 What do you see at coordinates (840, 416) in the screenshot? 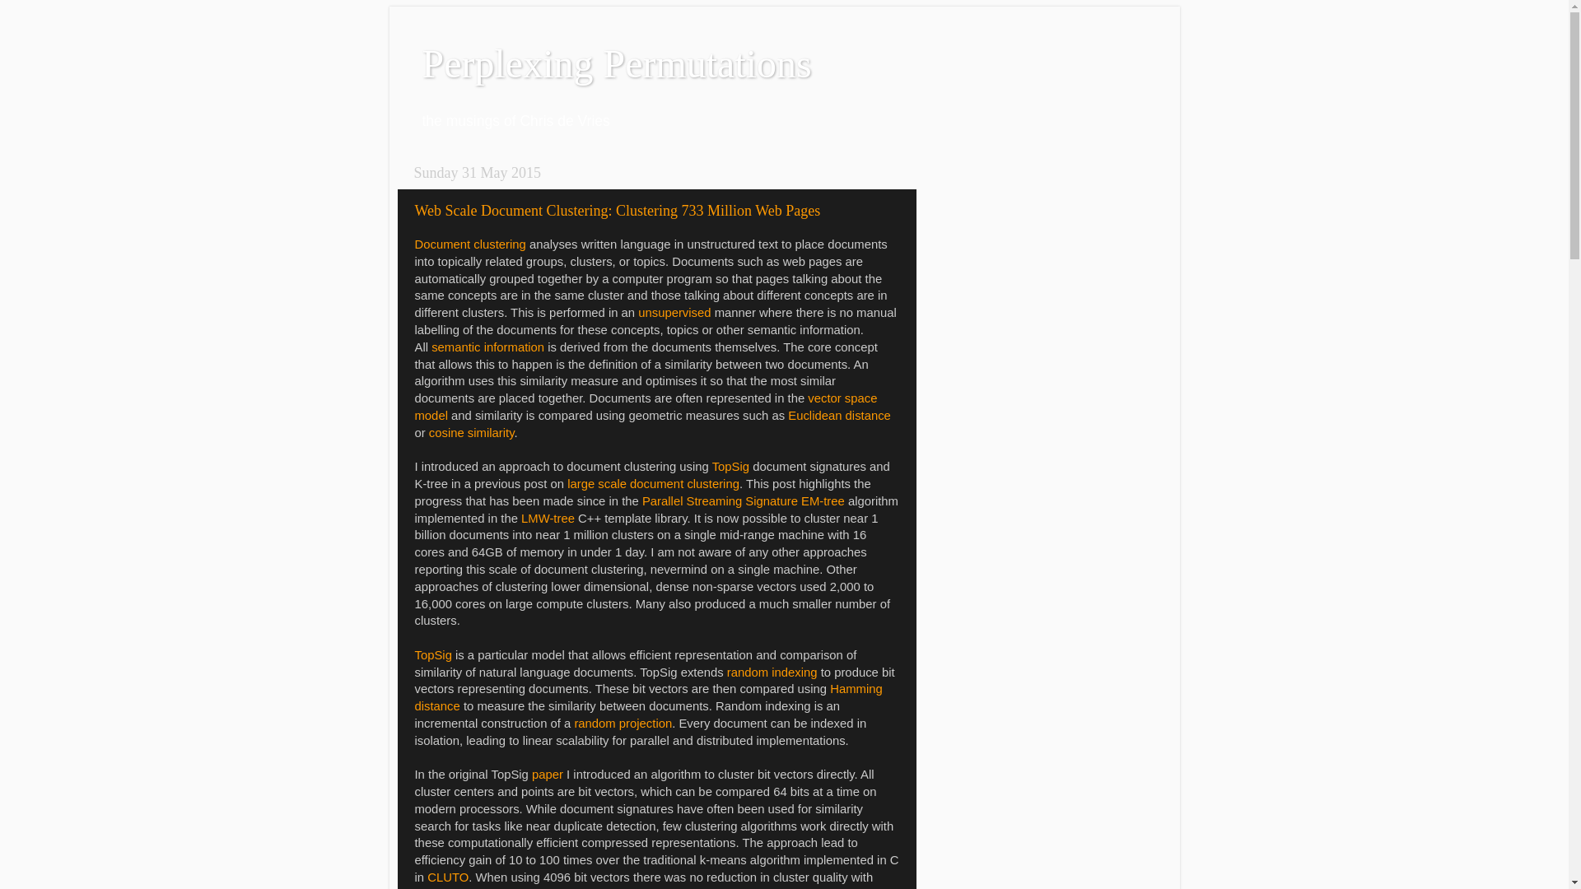
I see `Euclidean distance` at bounding box center [840, 416].